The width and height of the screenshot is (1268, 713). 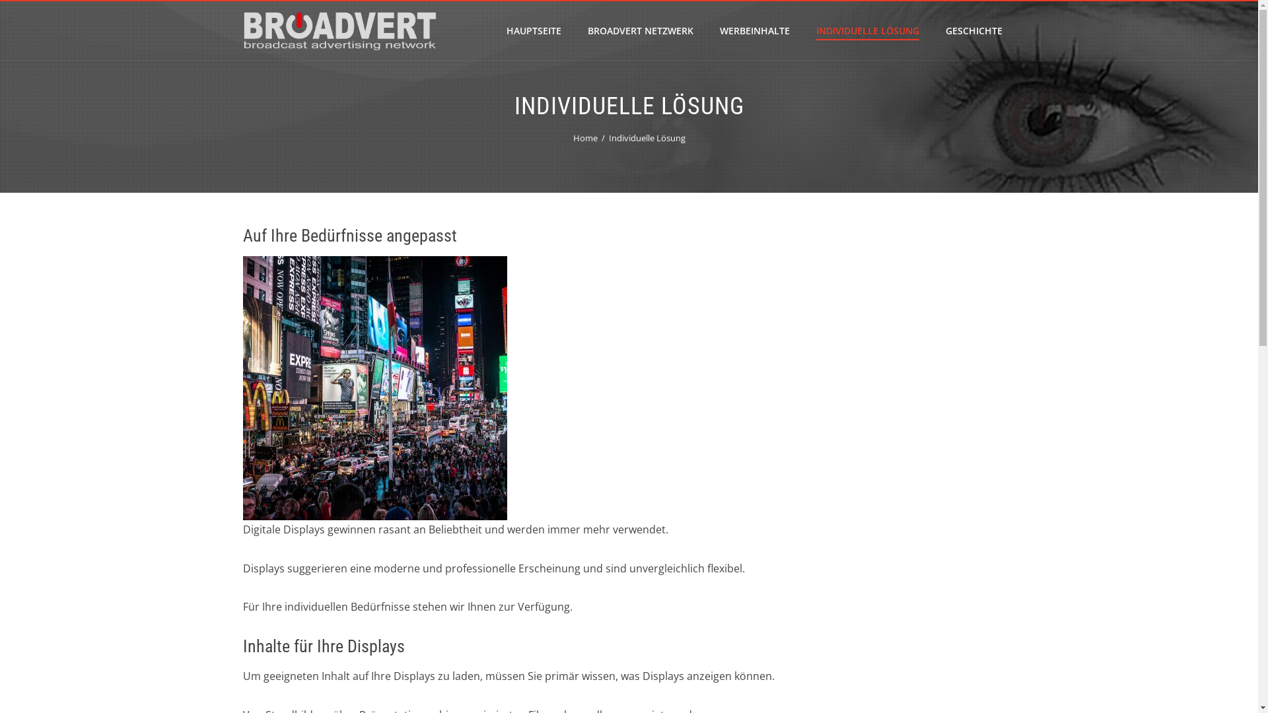 I want to click on HAUPTSEITE, so click(x=534, y=31).